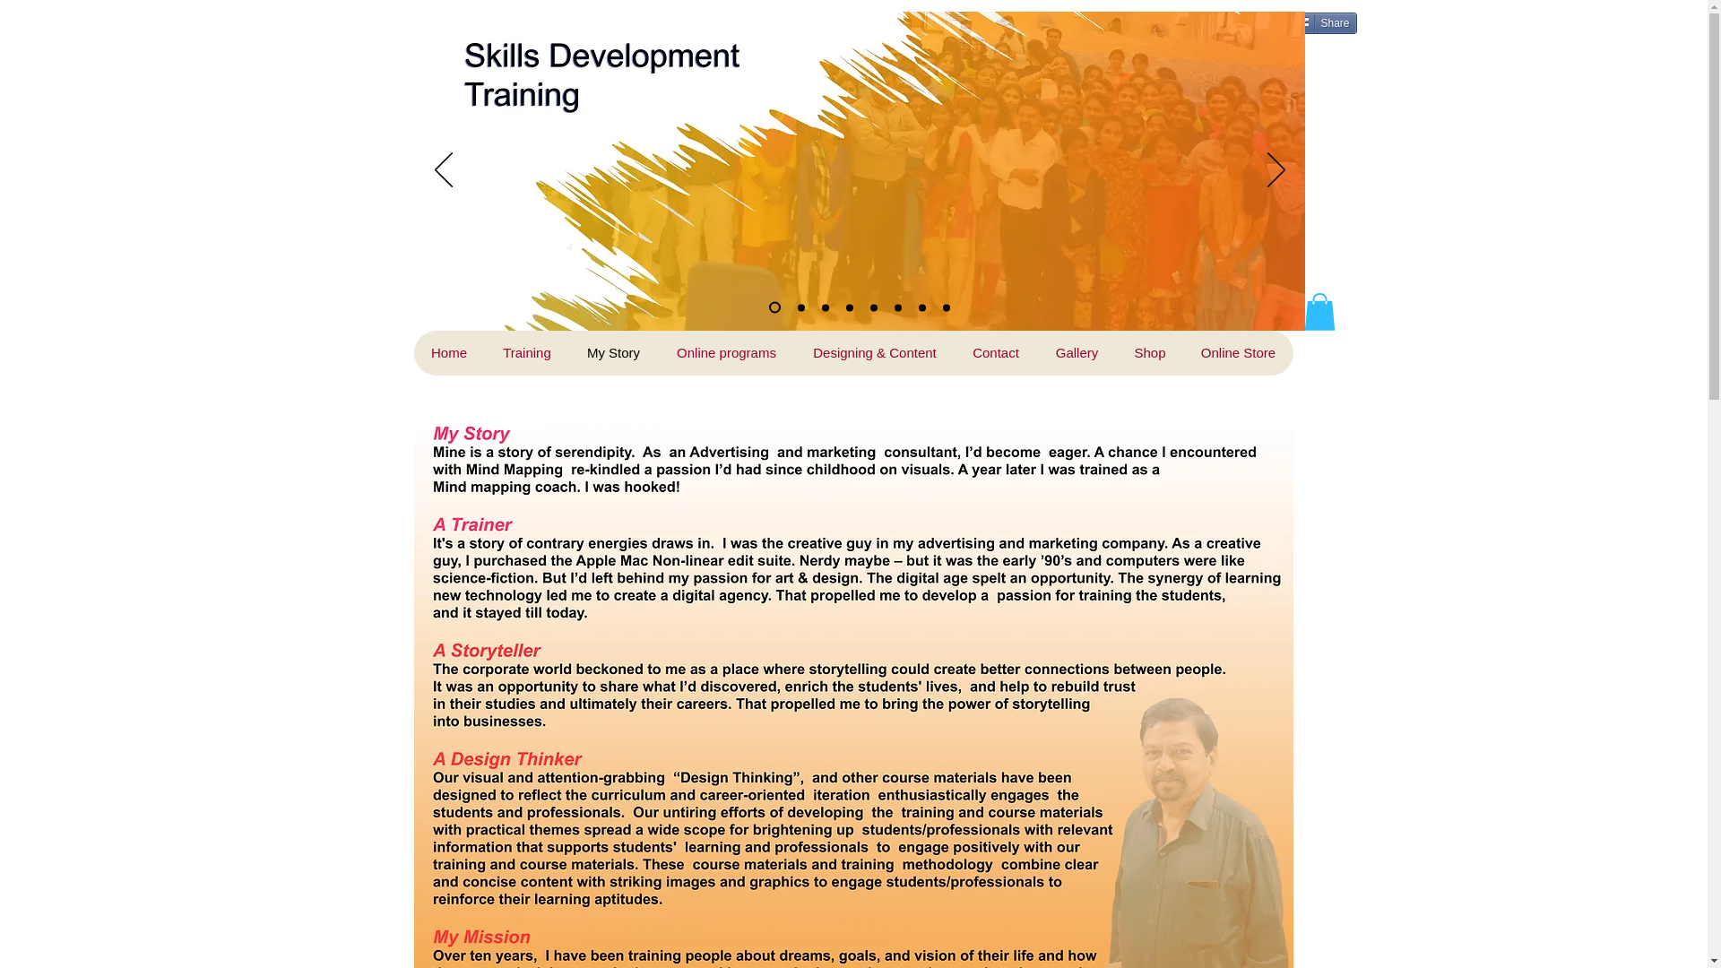 This screenshot has height=968, width=1721. Describe the element at coordinates (450, 353) in the screenshot. I see `Home` at that location.